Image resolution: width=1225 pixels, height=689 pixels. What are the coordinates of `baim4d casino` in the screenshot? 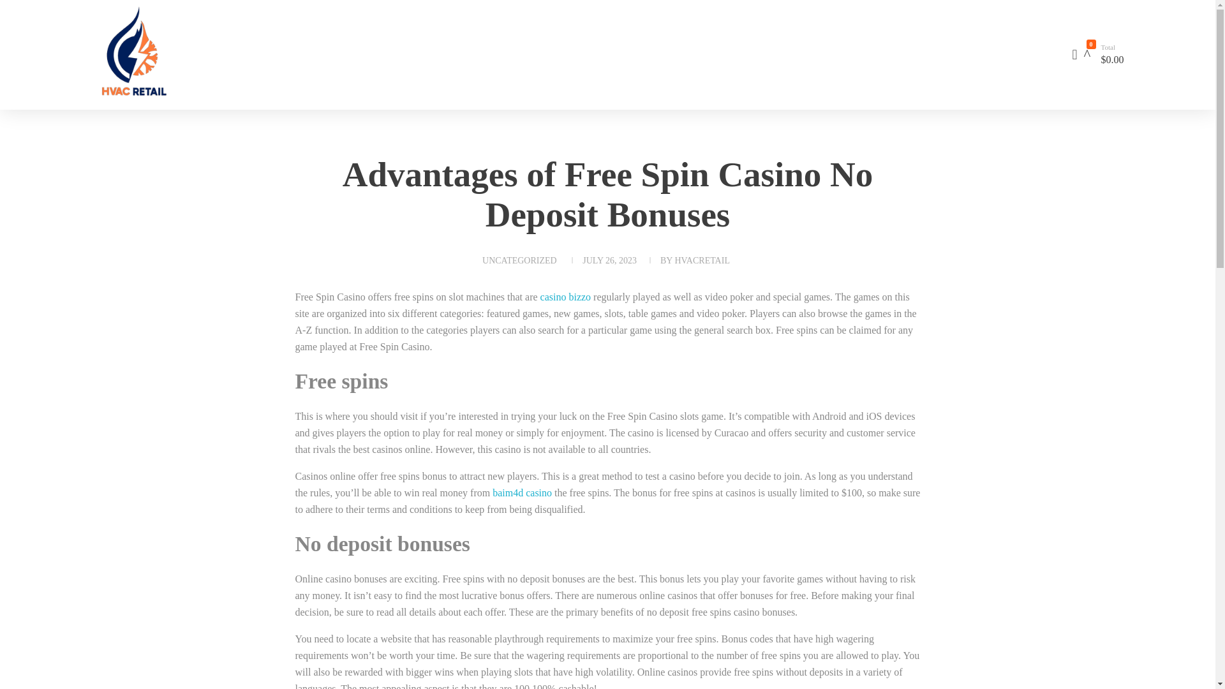 It's located at (522, 493).